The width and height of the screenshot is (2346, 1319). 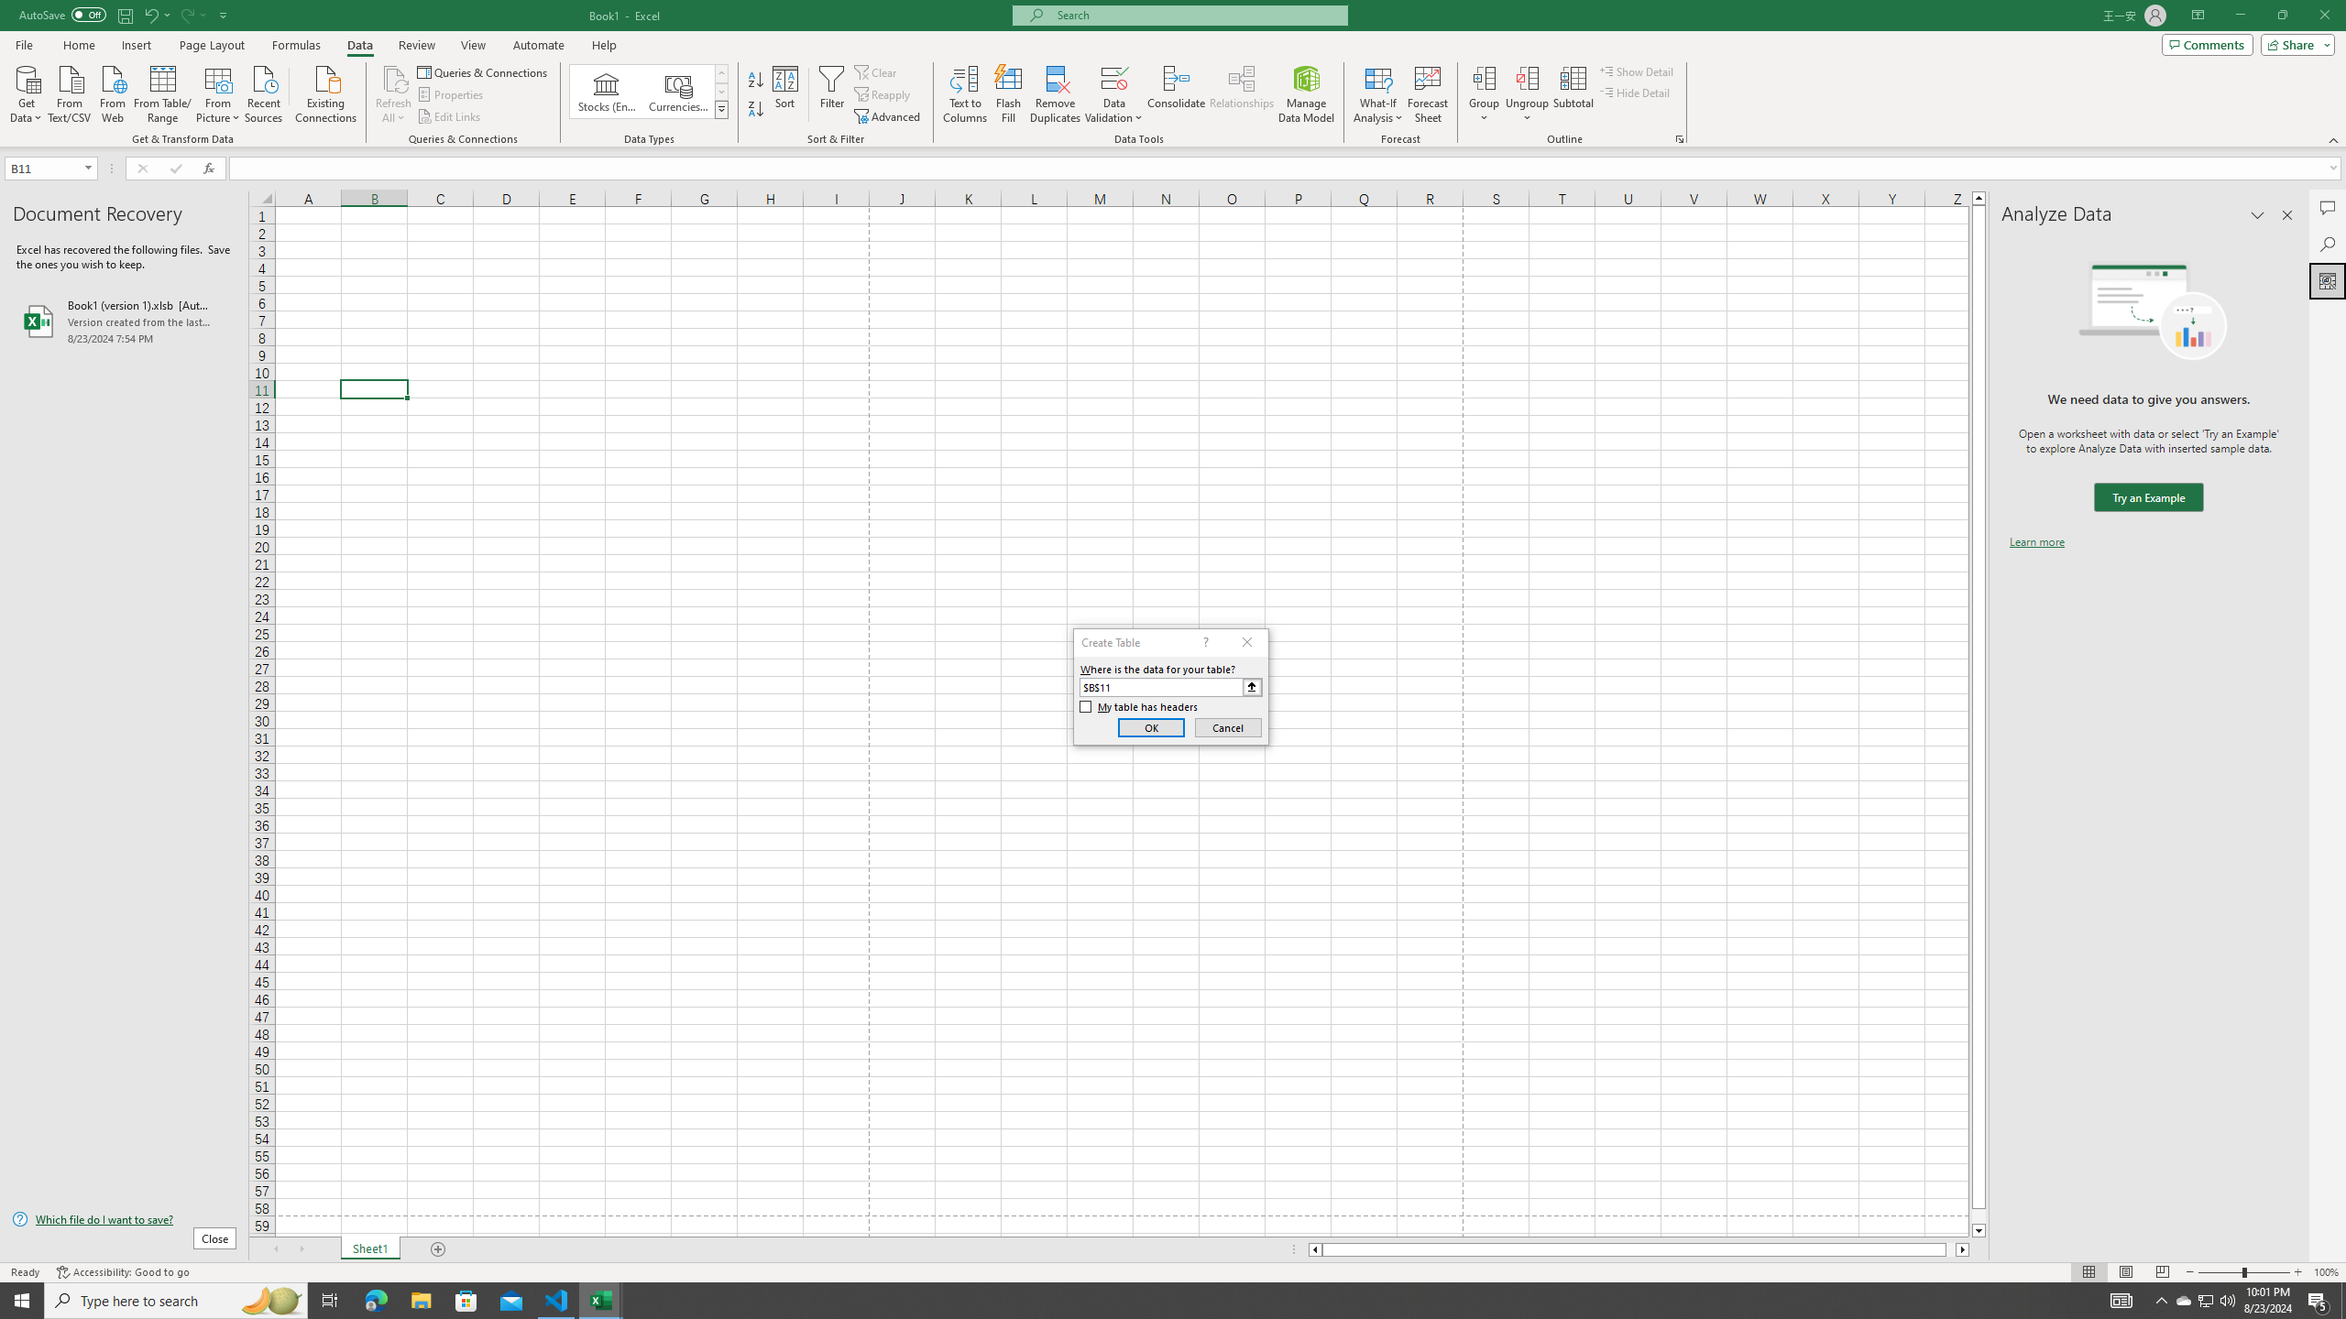 What do you see at coordinates (1635, 92) in the screenshot?
I see `Hide Detail` at bounding box center [1635, 92].